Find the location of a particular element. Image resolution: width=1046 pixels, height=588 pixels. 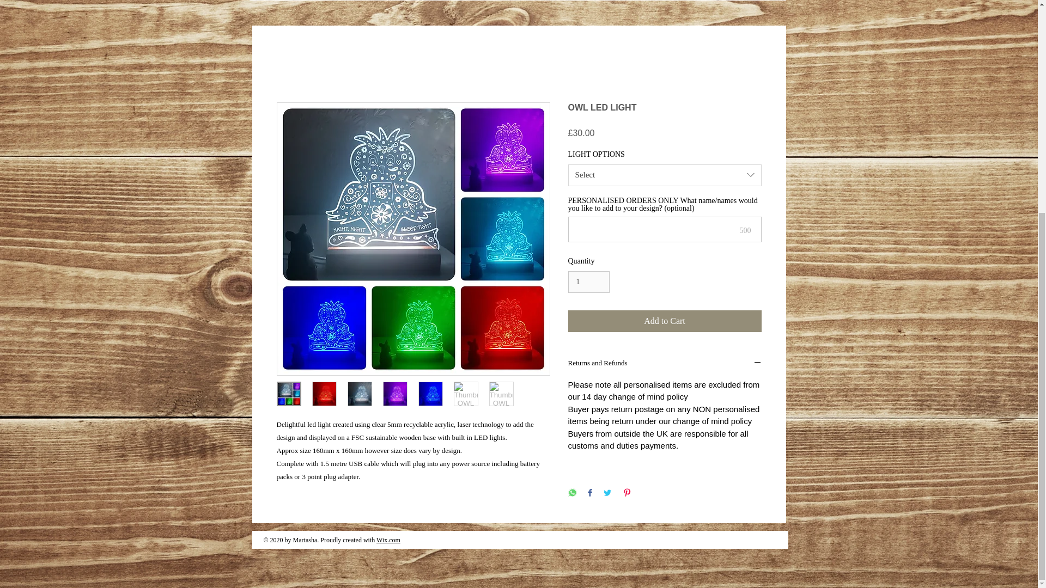

Wix.com is located at coordinates (388, 540).